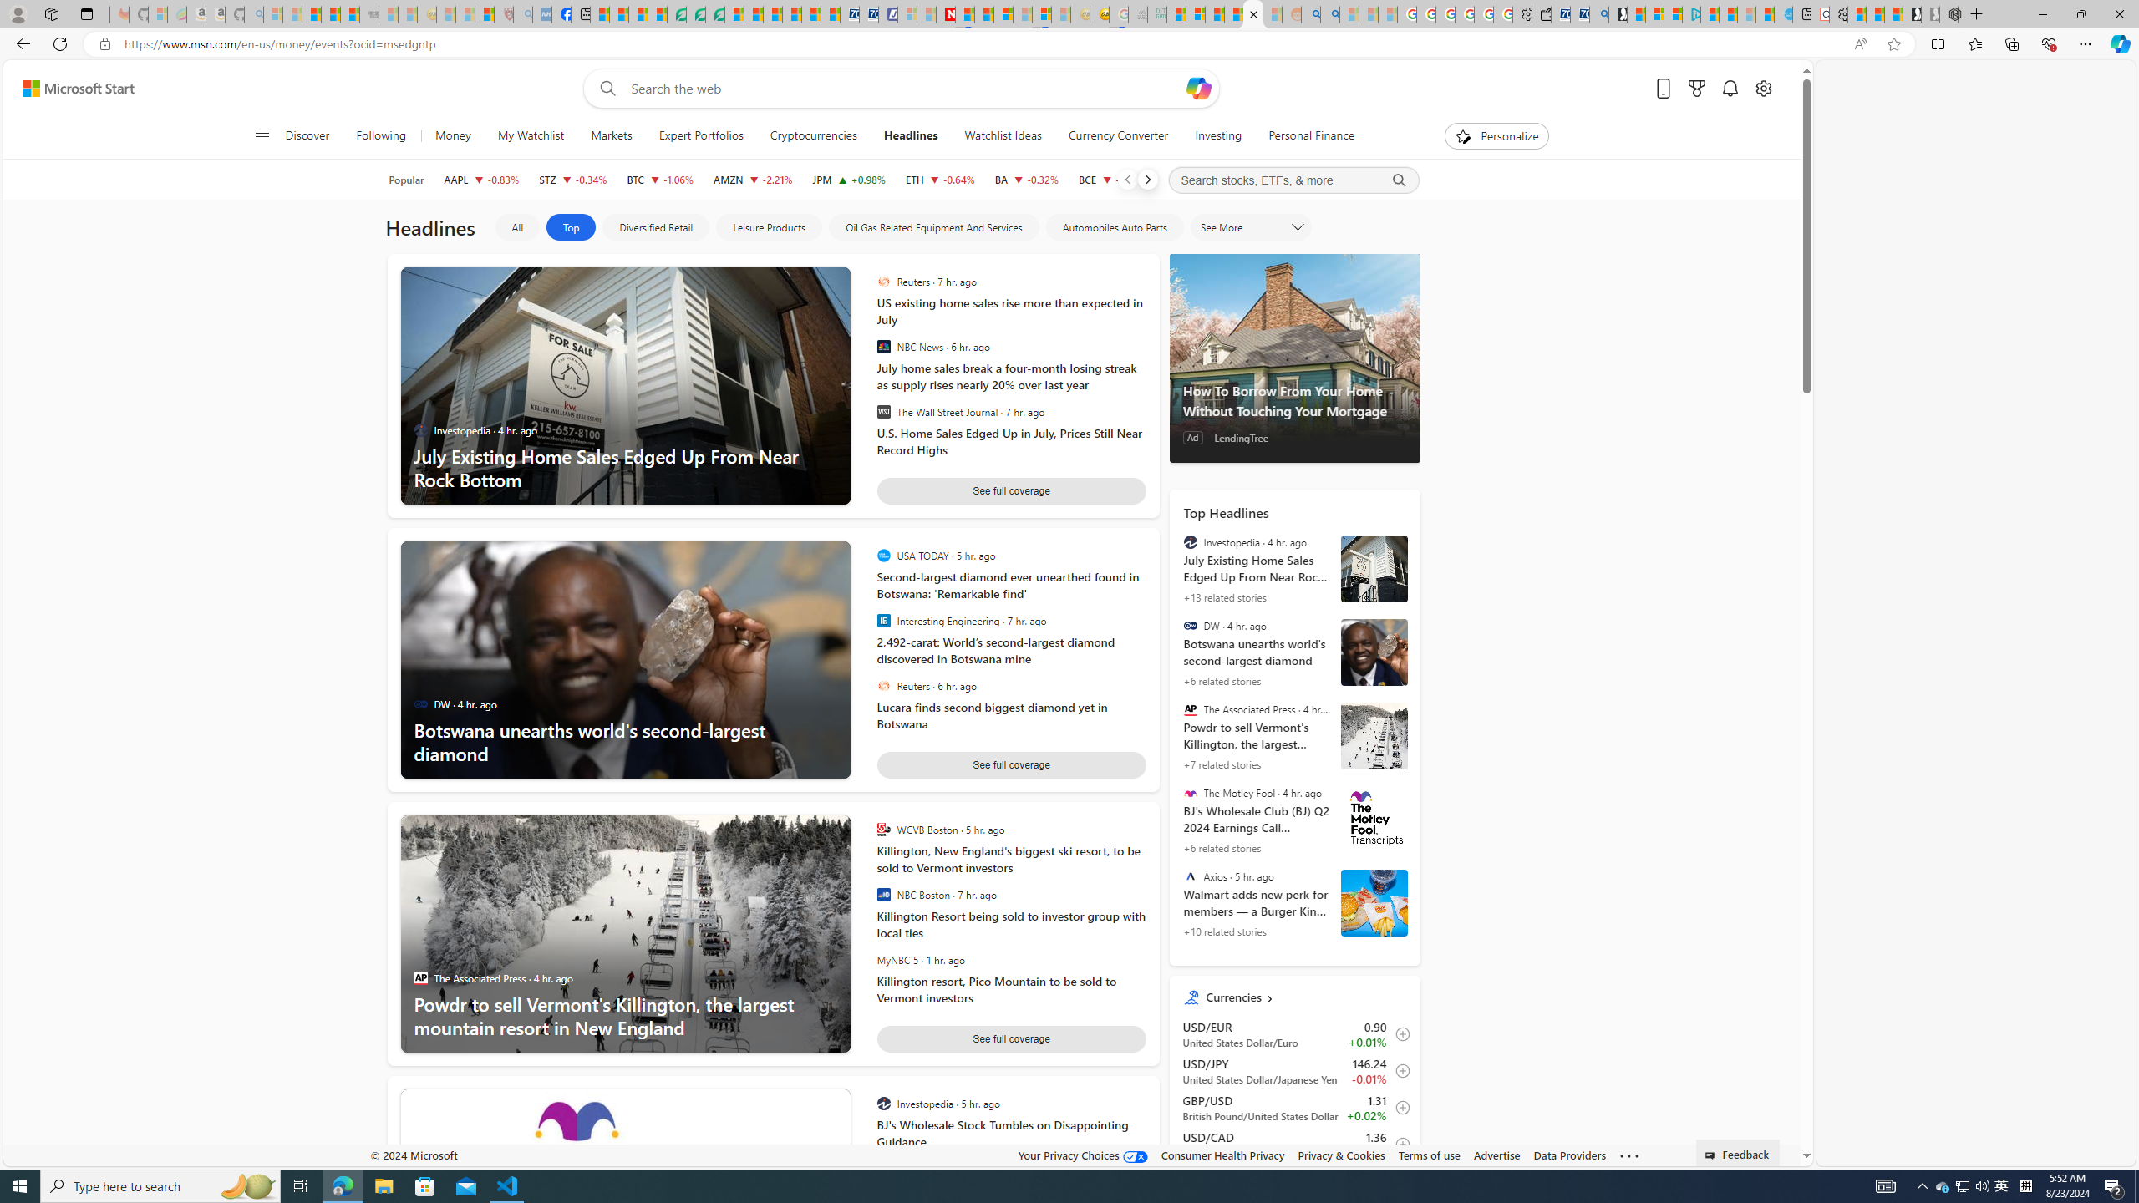  What do you see at coordinates (1026, 180) in the screenshot?
I see `BA THE BOEING COMPANY decrease 172.87 -0.56 -0.32%` at bounding box center [1026, 180].